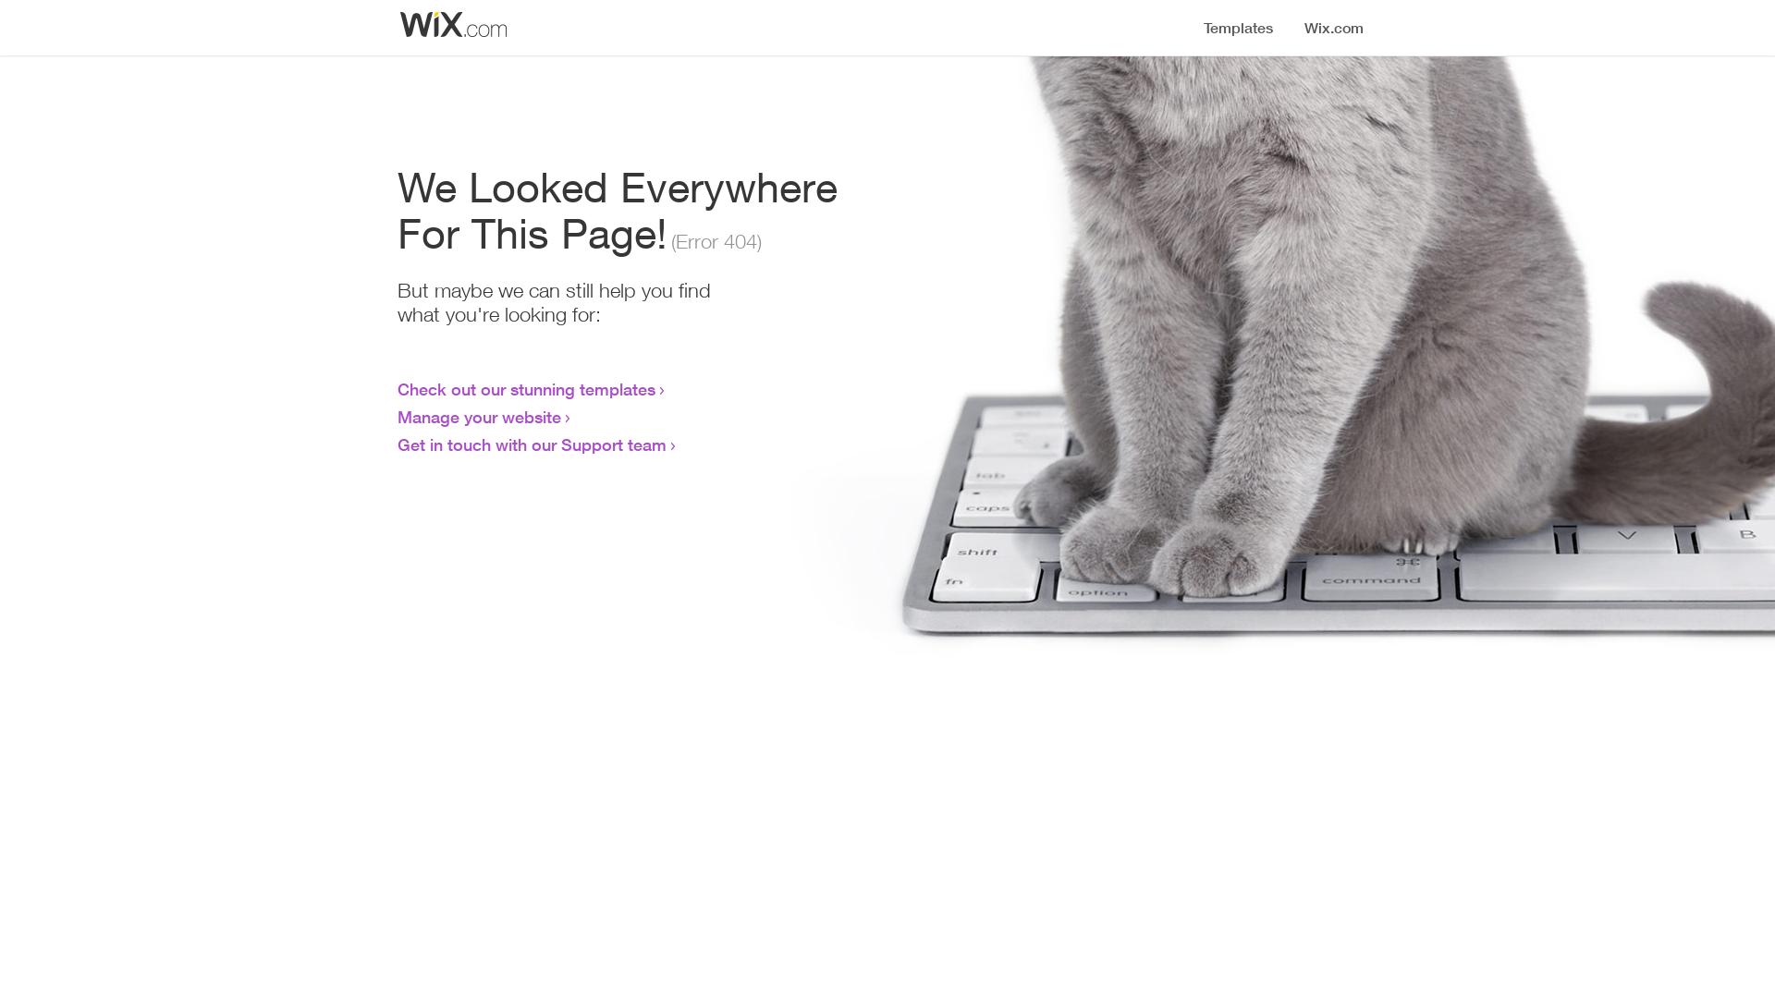  Describe the element at coordinates (532, 444) in the screenshot. I see `Get in touch with our Support team` at that location.